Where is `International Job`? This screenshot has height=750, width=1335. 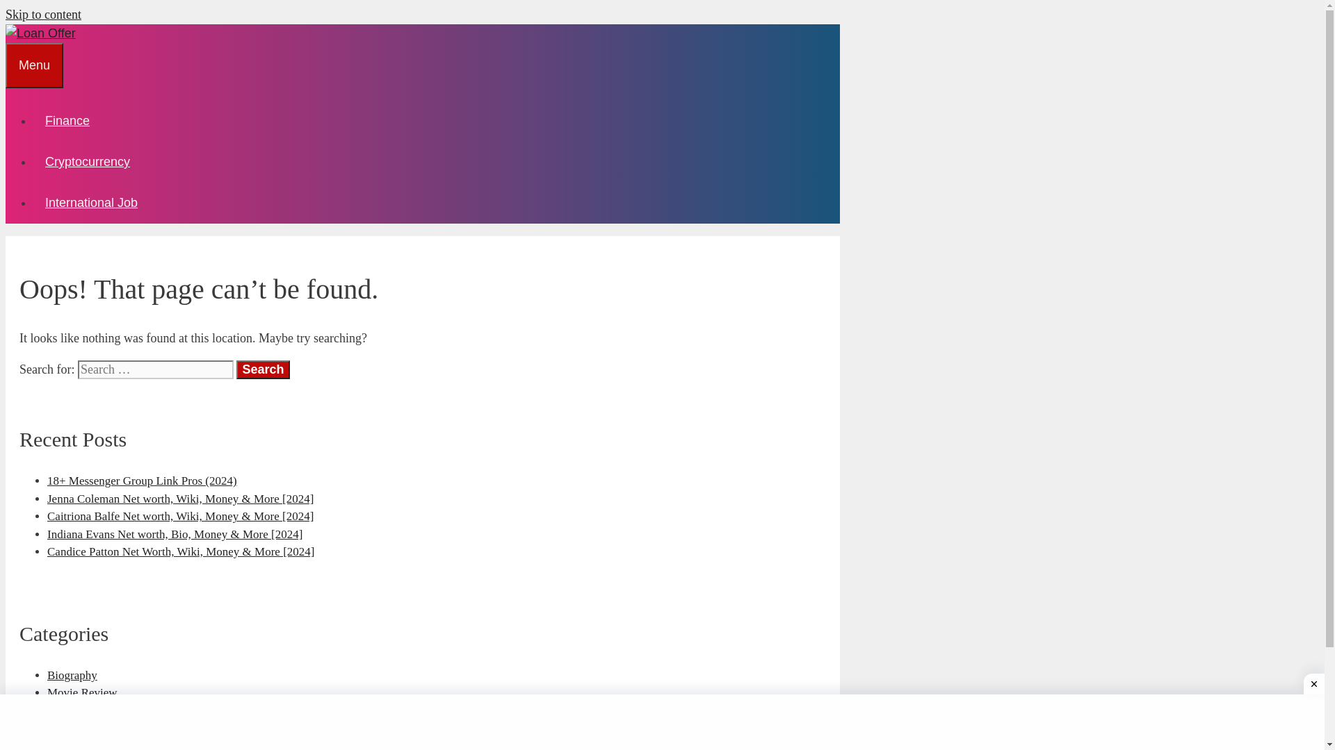
International Job is located at coordinates (92, 203).